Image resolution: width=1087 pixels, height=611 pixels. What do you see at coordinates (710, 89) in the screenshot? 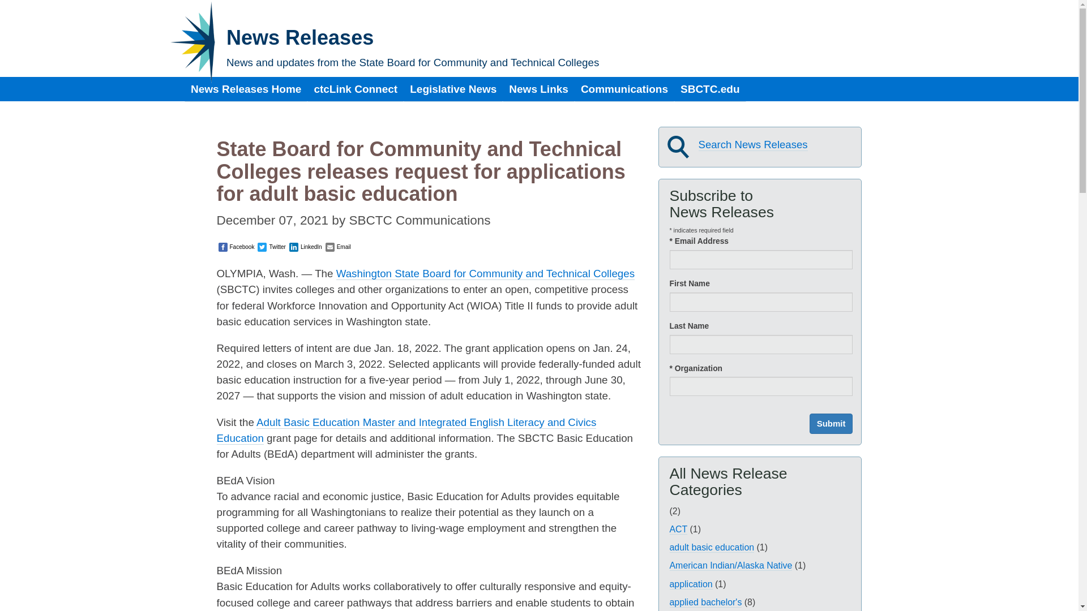
I see `SBCTC.edu` at bounding box center [710, 89].